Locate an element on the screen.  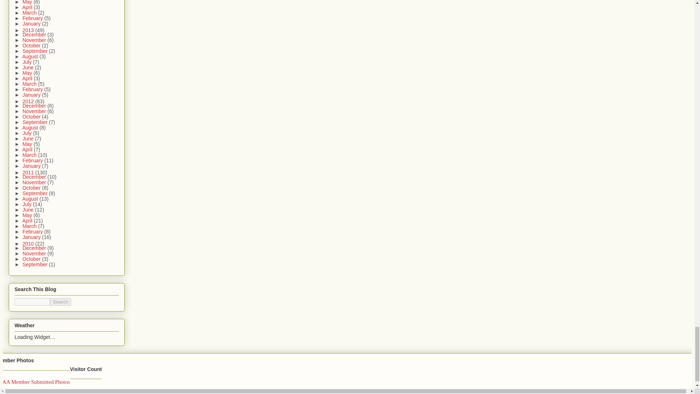
search is located at coordinates (61, 302).